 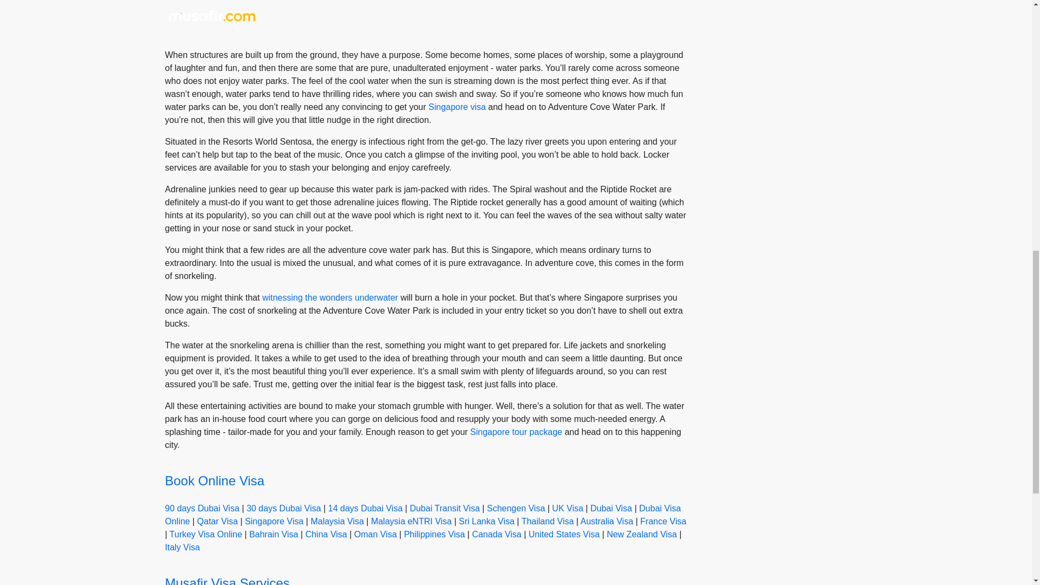 What do you see at coordinates (326, 534) in the screenshot?
I see `China Visa` at bounding box center [326, 534].